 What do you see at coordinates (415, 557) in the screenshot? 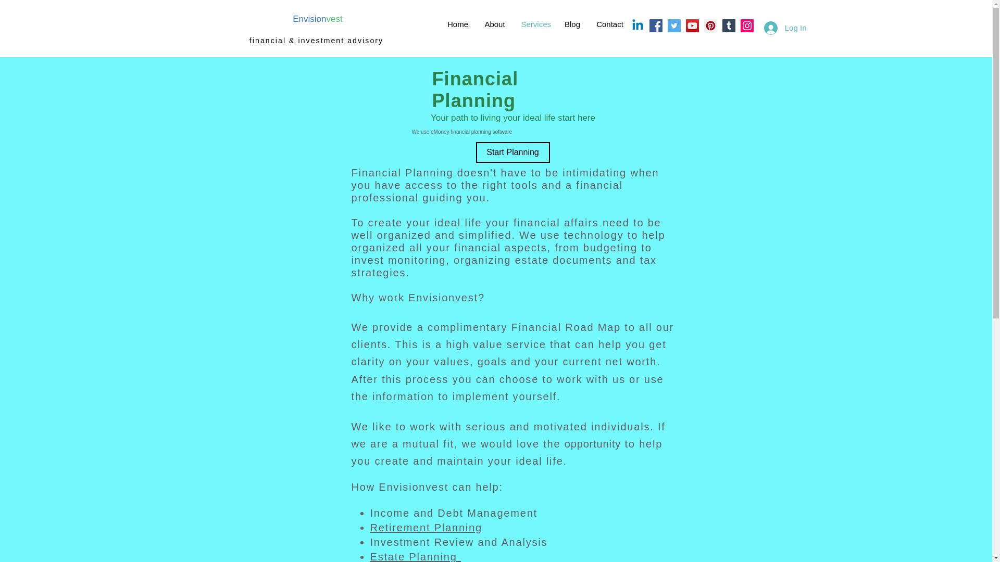
I see `Estate Planning ` at bounding box center [415, 557].